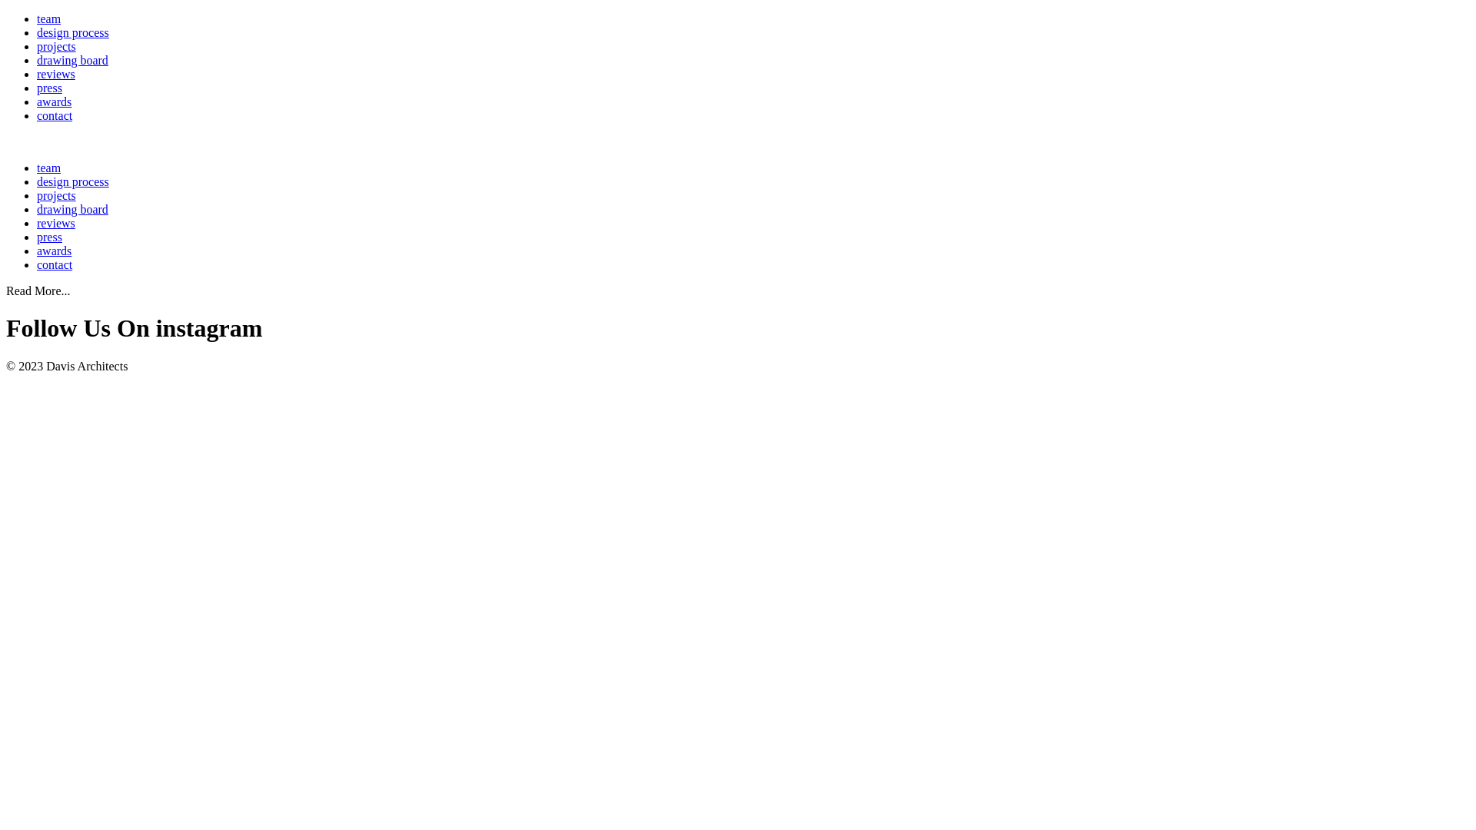 The height and width of the screenshot is (830, 1476). Describe the element at coordinates (73, 181) in the screenshot. I see `design process` at that location.